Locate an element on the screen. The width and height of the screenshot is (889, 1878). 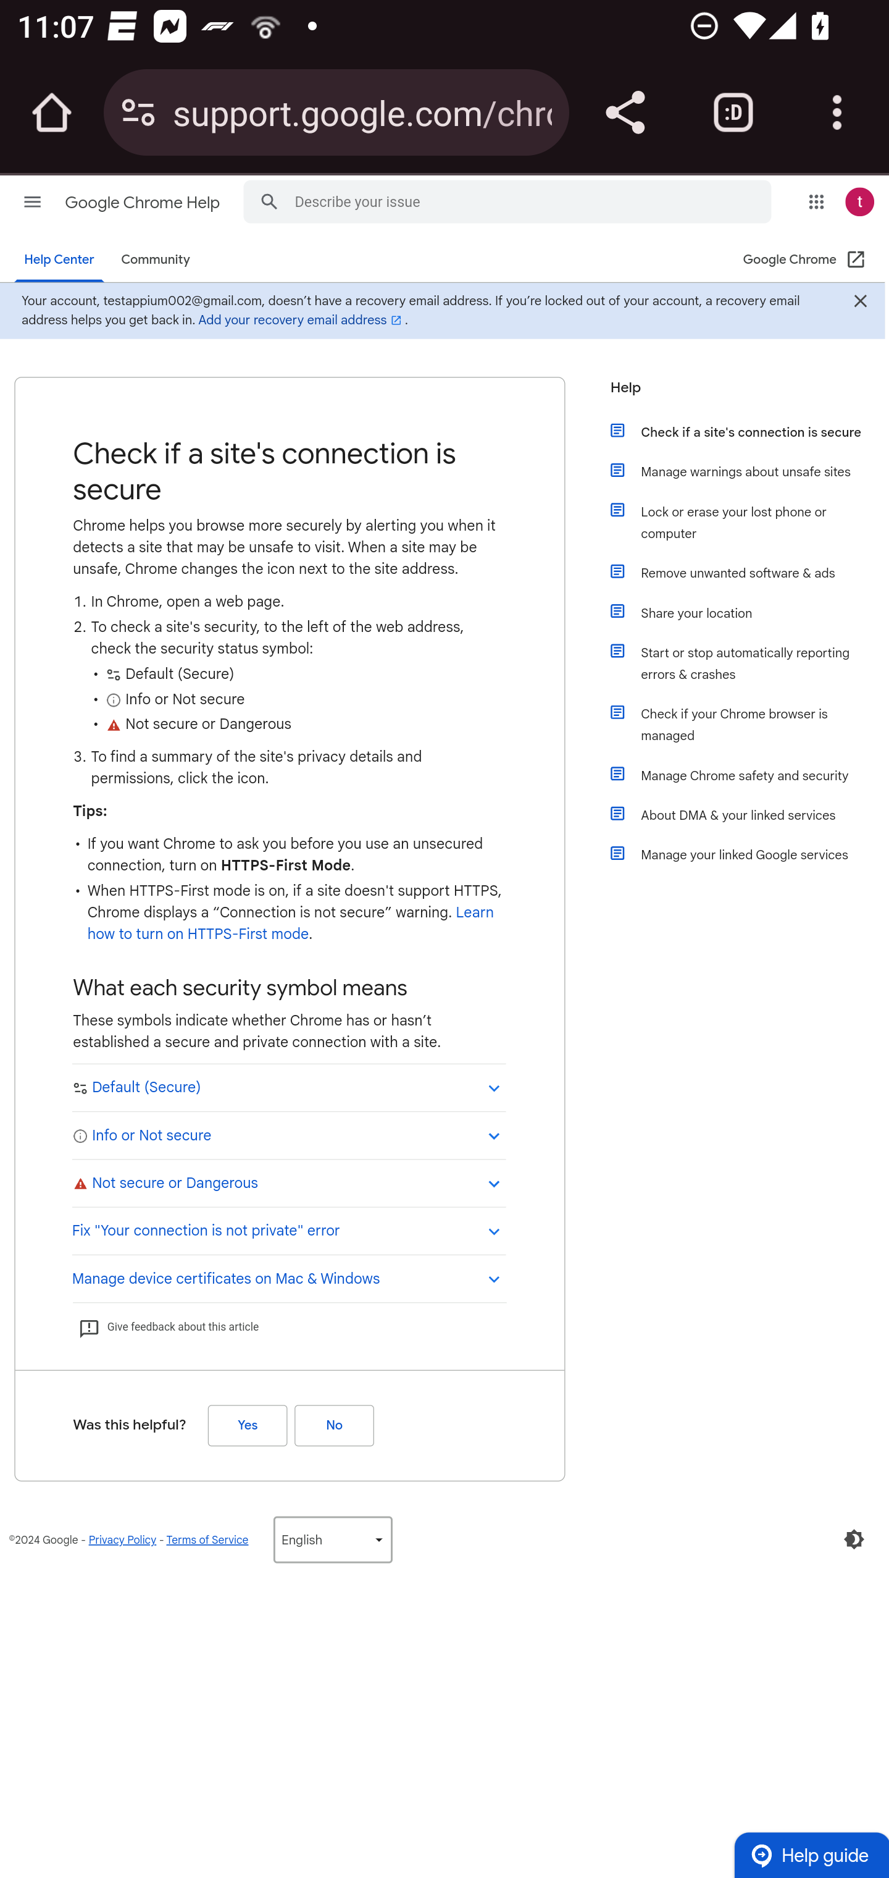
Terms of Service is located at coordinates (207, 1539).